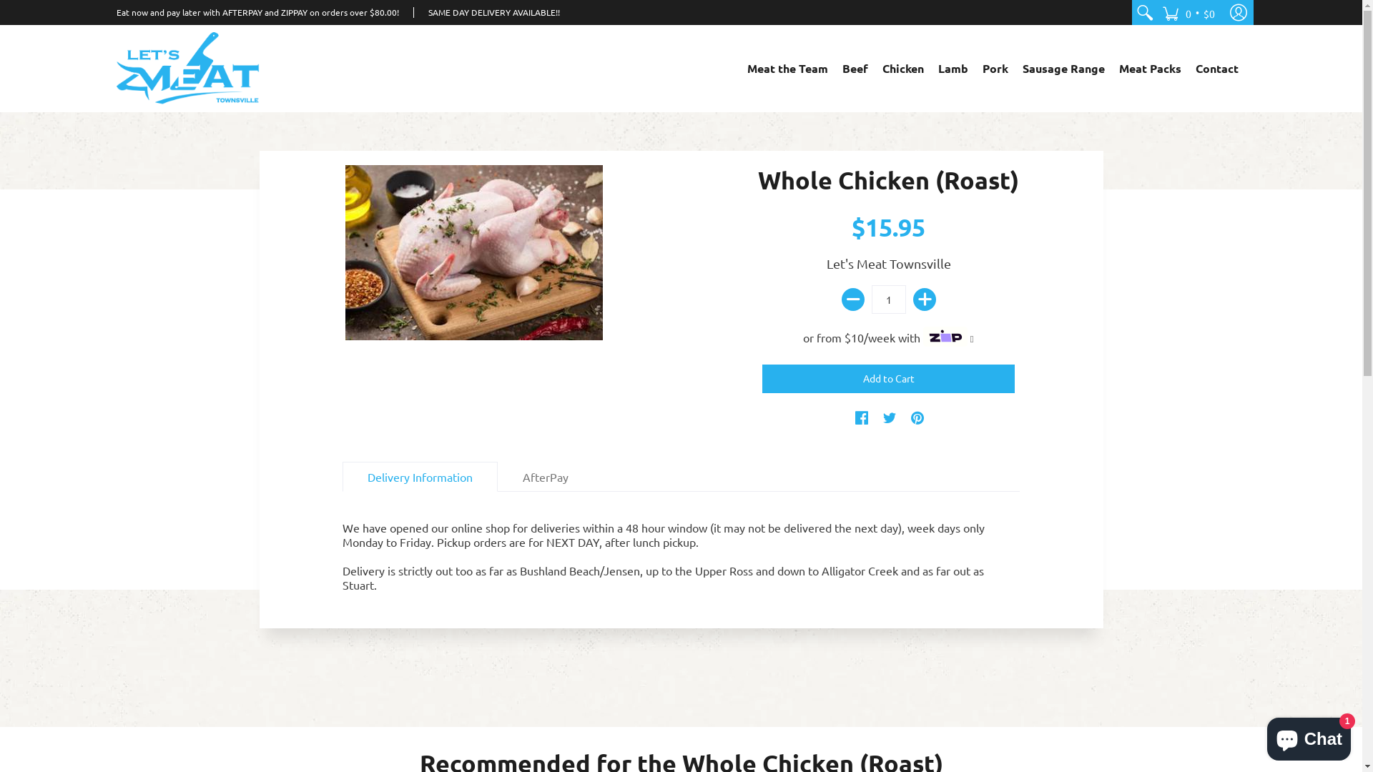 This screenshot has height=772, width=1373. What do you see at coordinates (889, 263) in the screenshot?
I see `Let's Meat Townsville` at bounding box center [889, 263].